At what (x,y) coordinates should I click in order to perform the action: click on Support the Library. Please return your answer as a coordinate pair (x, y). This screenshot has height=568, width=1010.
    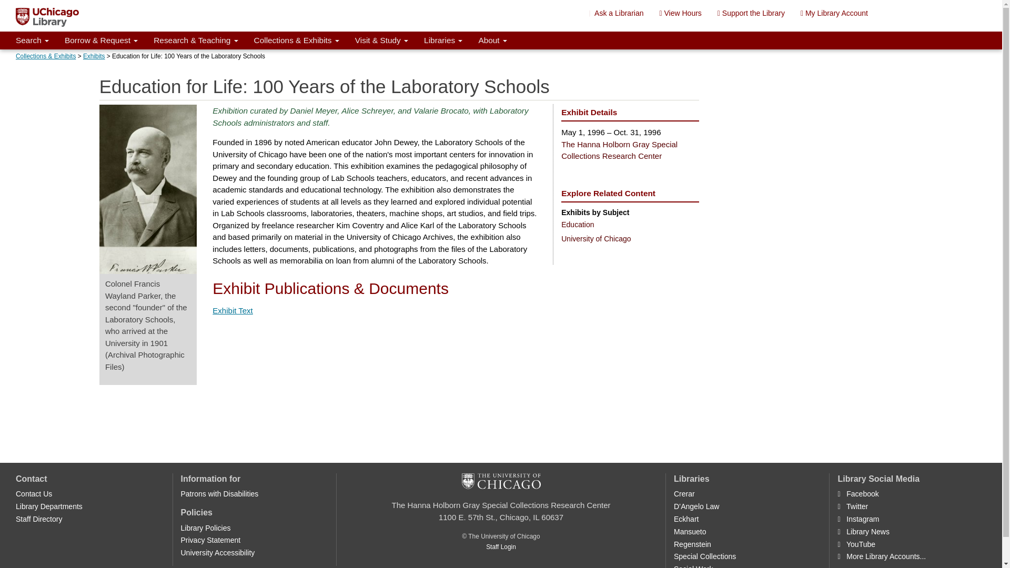
    Looking at the image, I should click on (751, 13).